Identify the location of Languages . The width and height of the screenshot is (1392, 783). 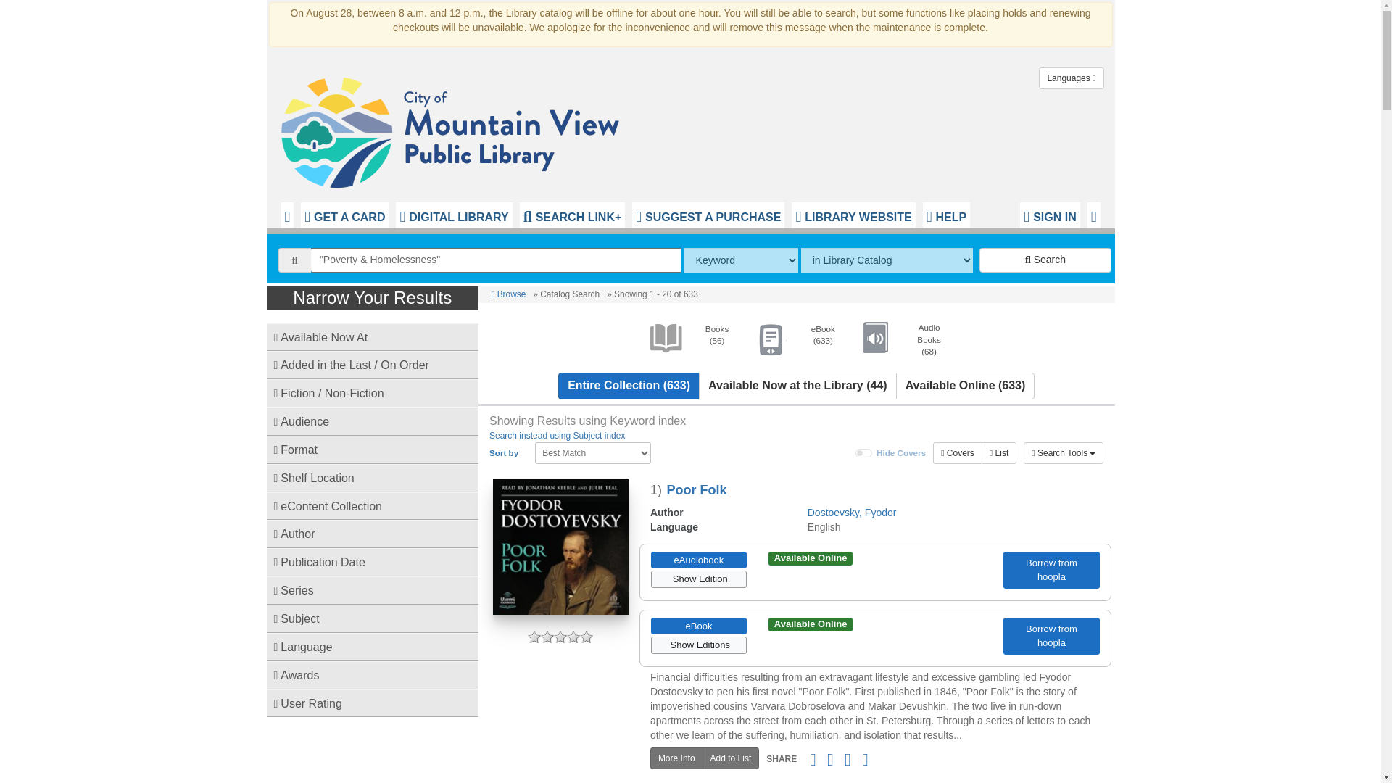
(1071, 78).